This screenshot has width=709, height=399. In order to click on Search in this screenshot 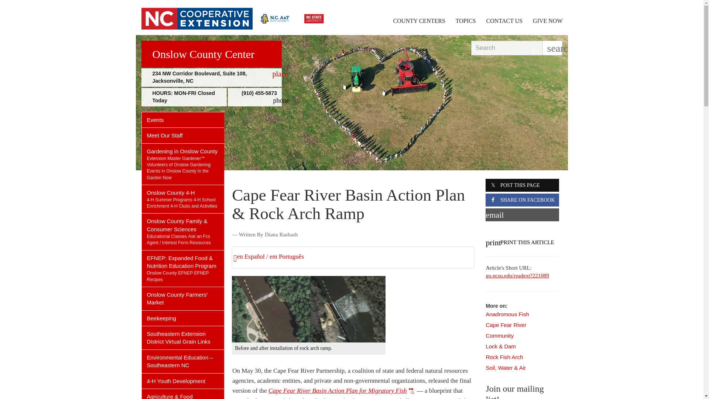, I will do `click(507, 48)`.